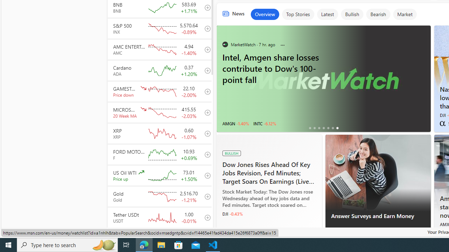 The width and height of the screenshot is (449, 252). I want to click on AdChoices, so click(425, 234).